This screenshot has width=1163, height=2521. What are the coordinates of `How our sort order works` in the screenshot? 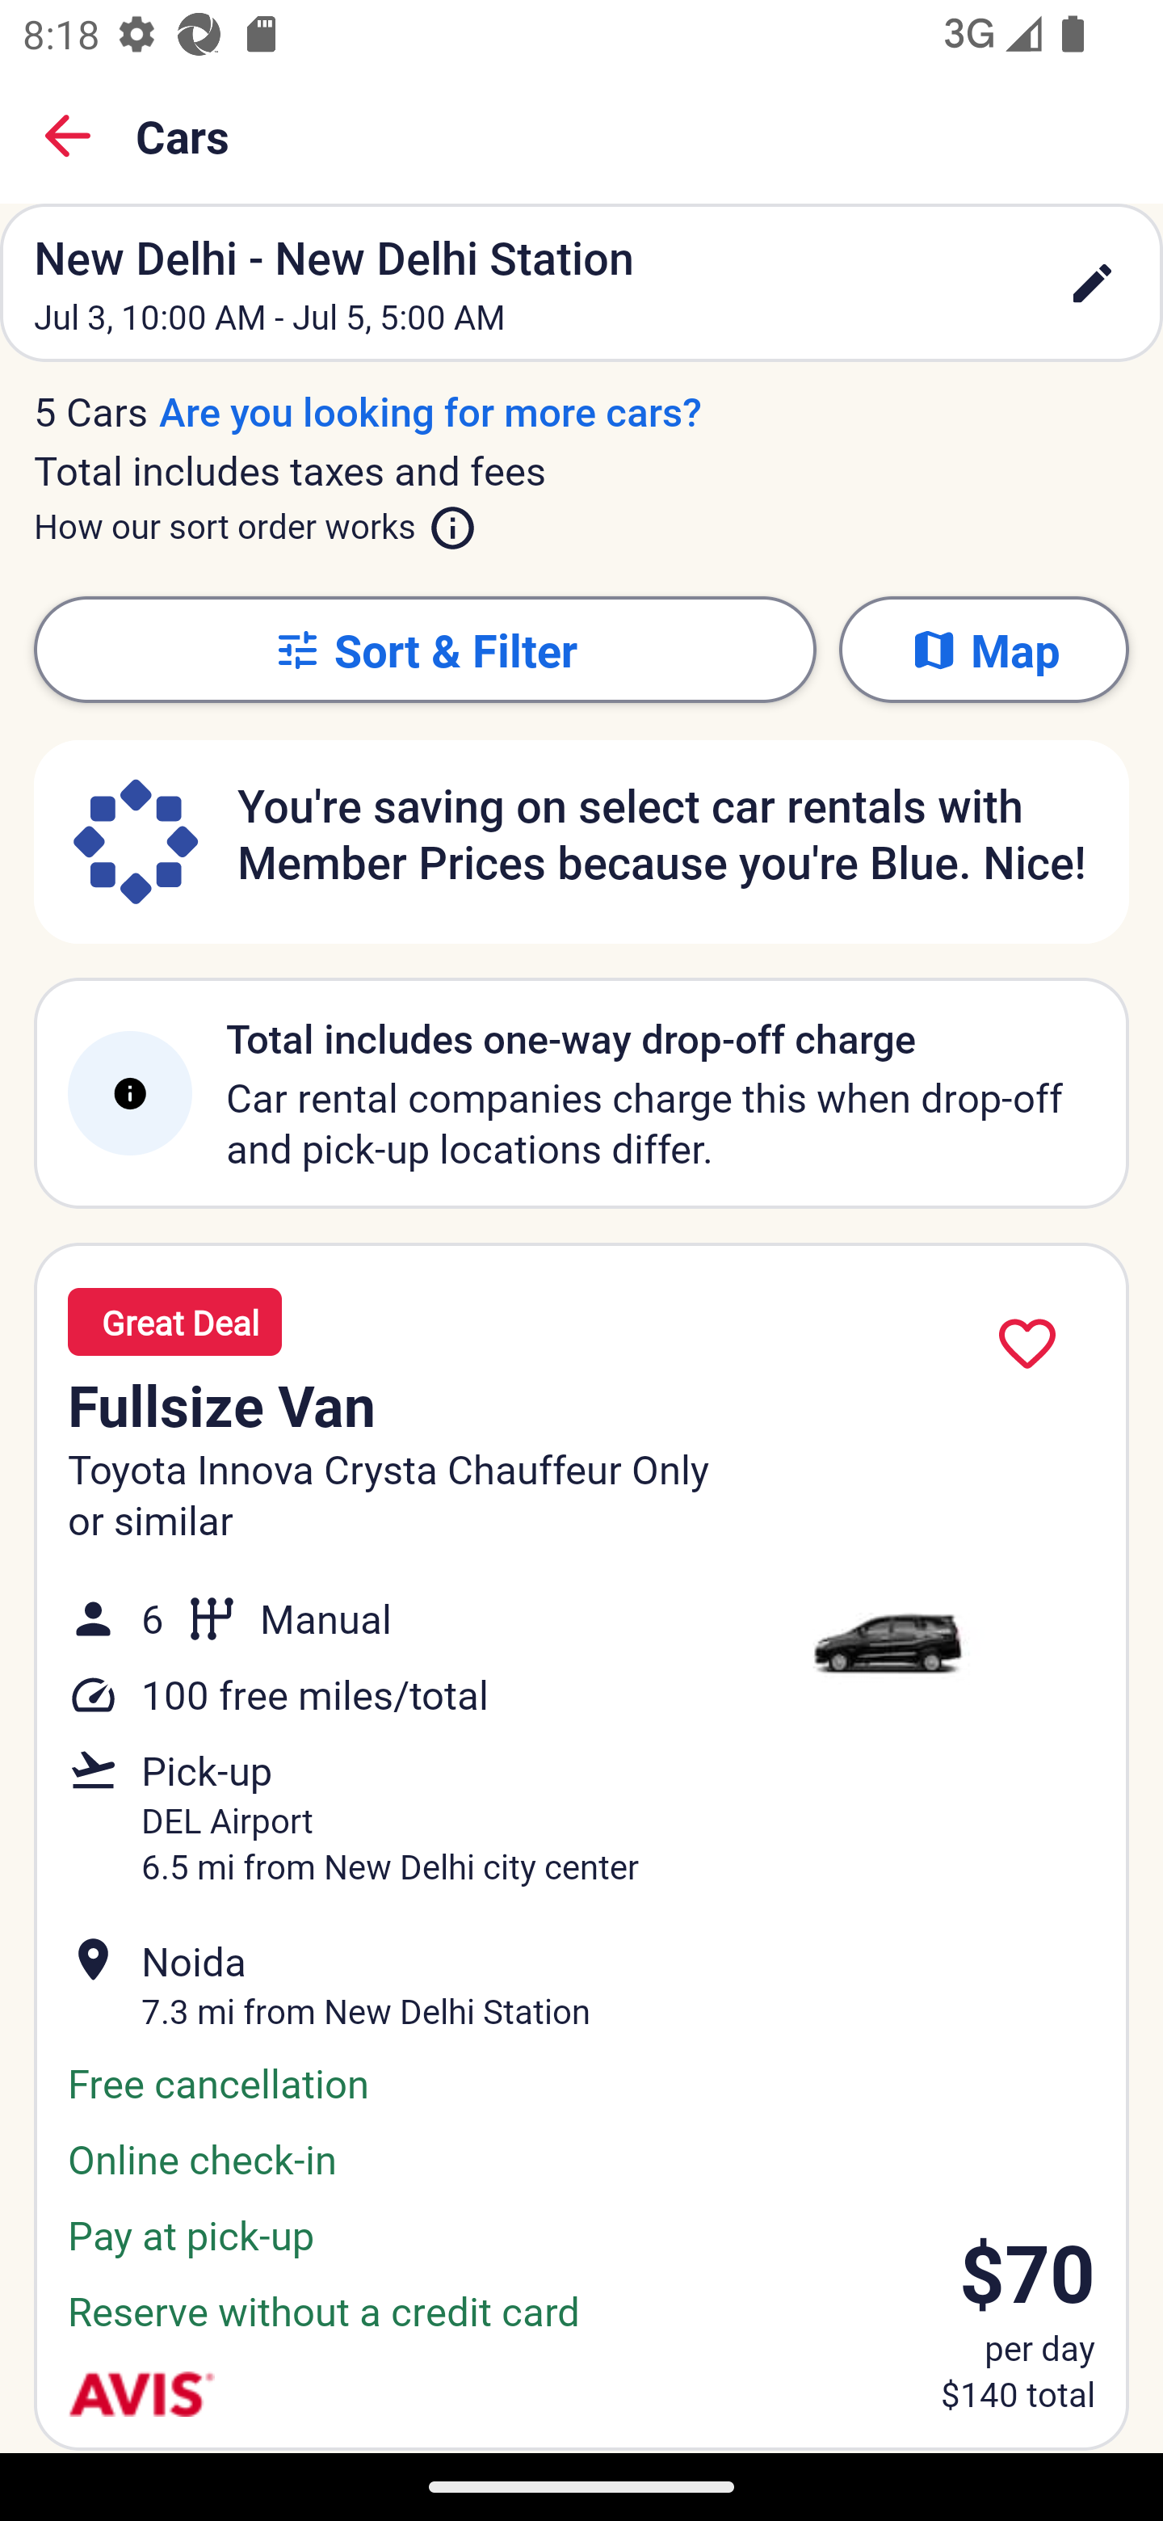 It's located at (255, 521).